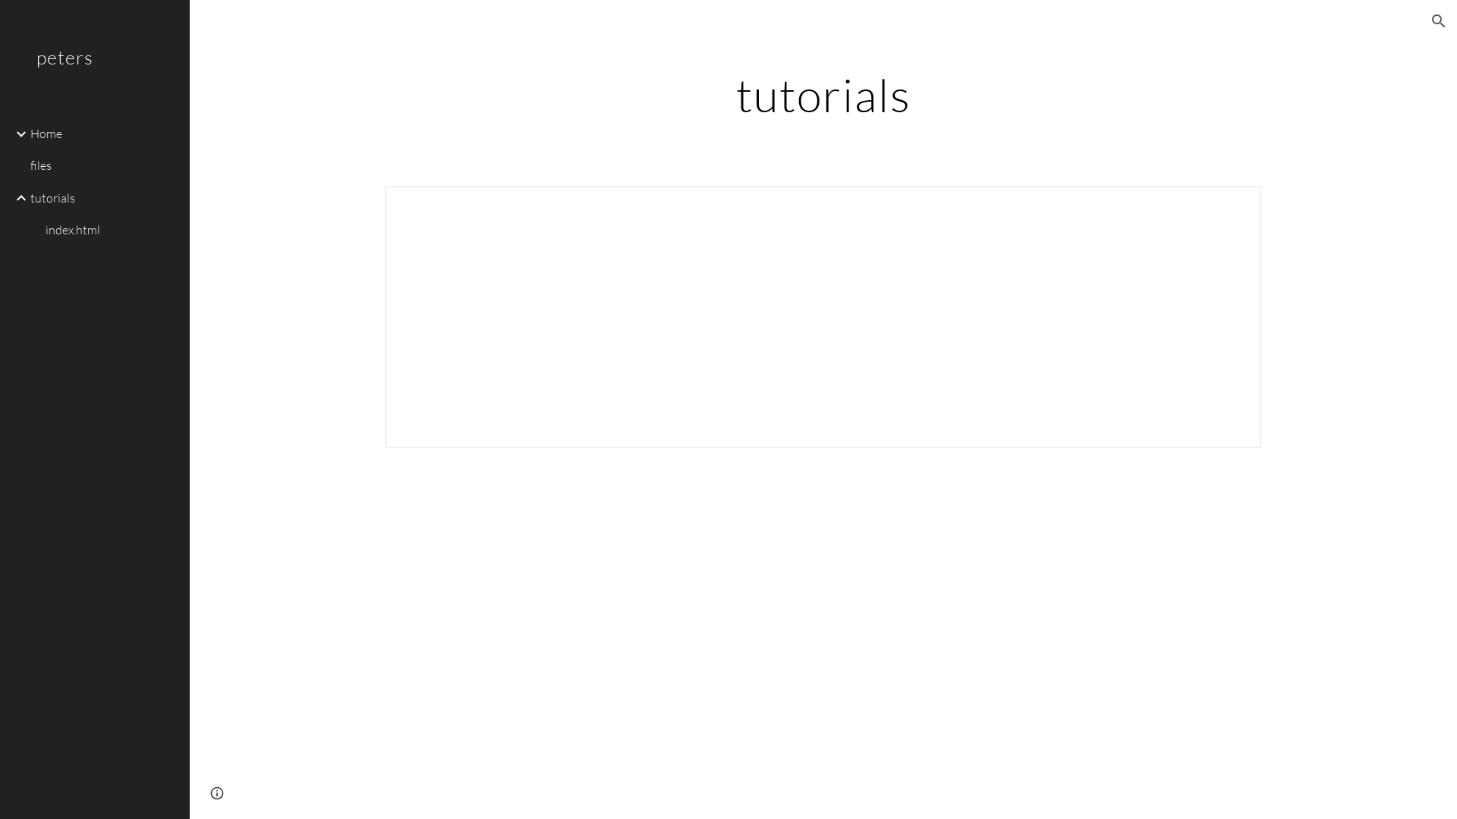  Describe the element at coordinates (104, 166) in the screenshot. I see `files` at that location.